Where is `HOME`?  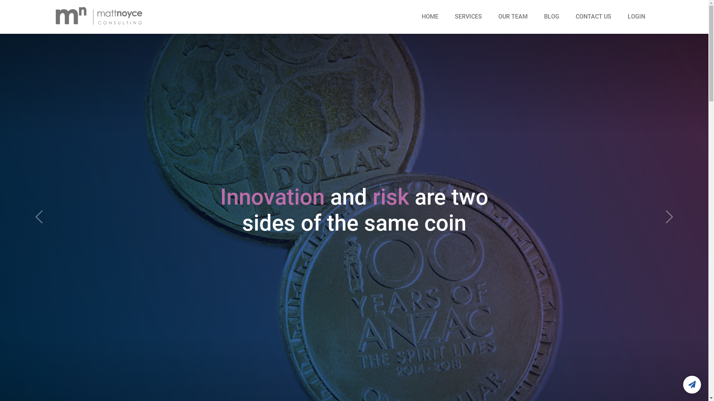 HOME is located at coordinates (431, 16).